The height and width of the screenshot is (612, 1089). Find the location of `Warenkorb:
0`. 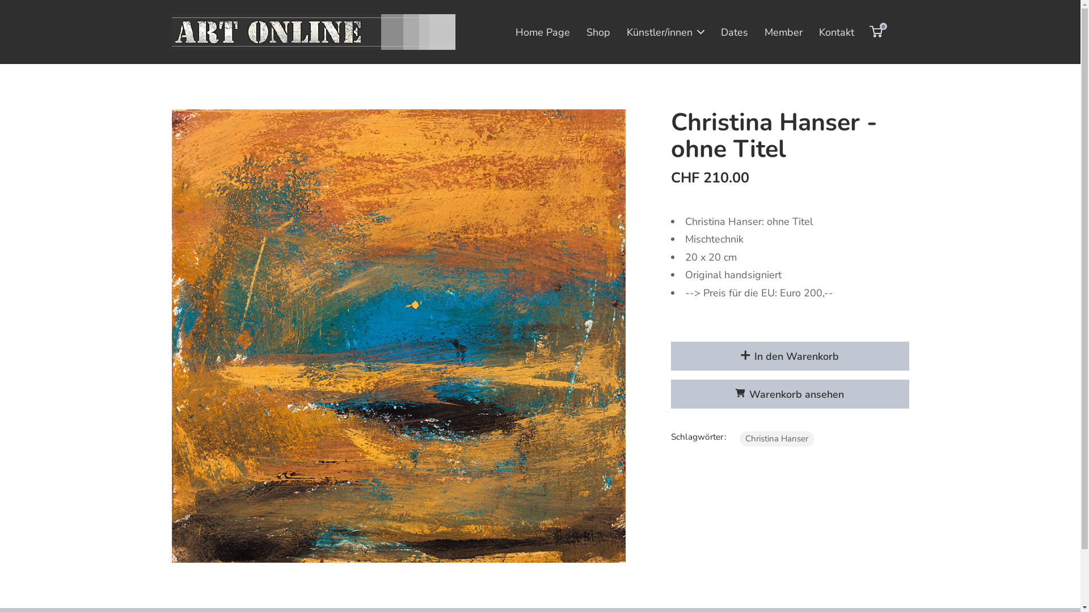

Warenkorb:
0 is located at coordinates (876, 32).